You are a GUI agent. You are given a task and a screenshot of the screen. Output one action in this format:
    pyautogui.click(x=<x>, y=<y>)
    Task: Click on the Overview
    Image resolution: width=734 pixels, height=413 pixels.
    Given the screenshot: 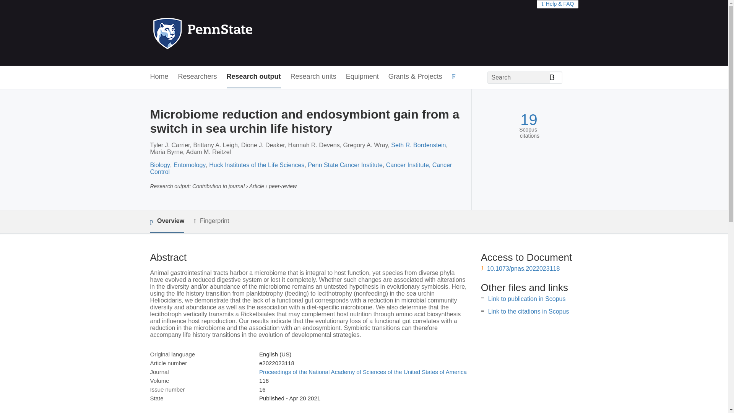 What is the action you would take?
    pyautogui.click(x=167, y=221)
    